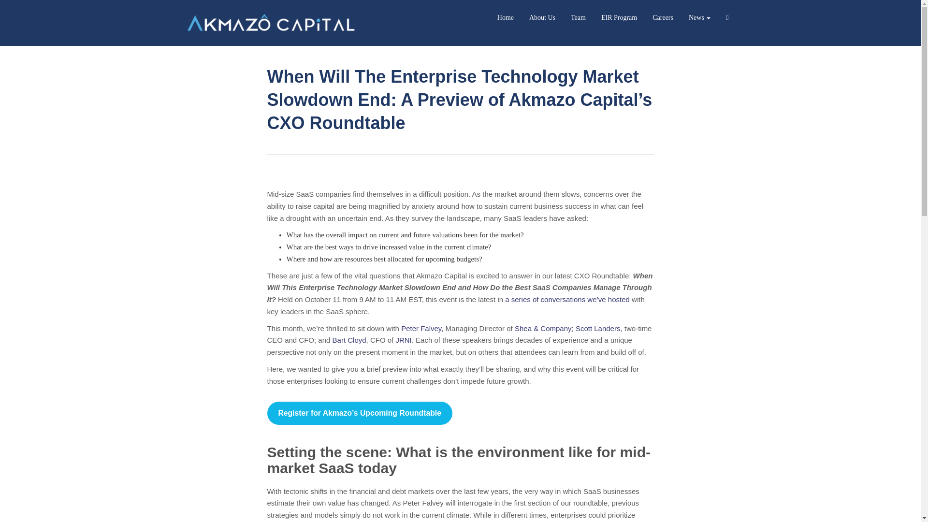  I want to click on a series of conversations, so click(545, 299).